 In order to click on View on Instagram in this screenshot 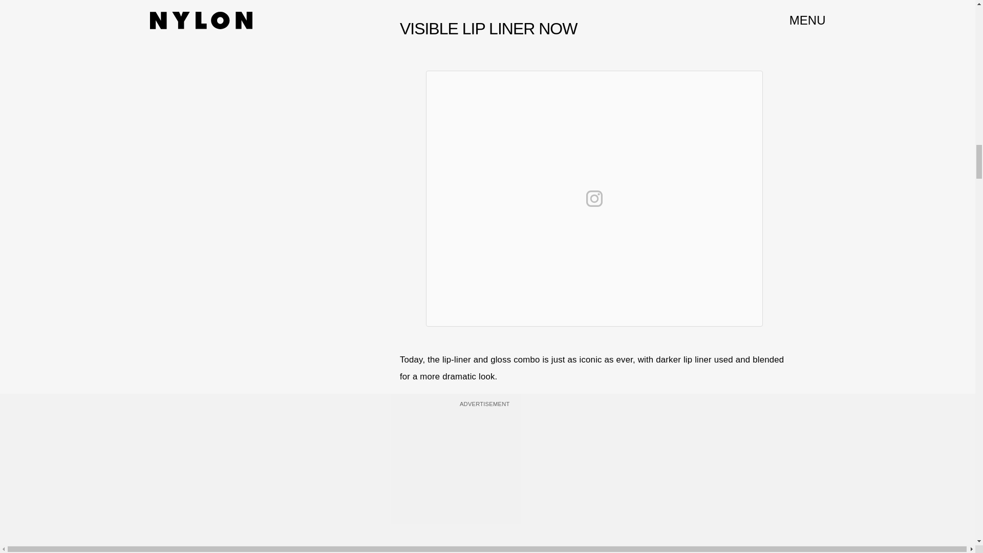, I will do `click(594, 198)`.